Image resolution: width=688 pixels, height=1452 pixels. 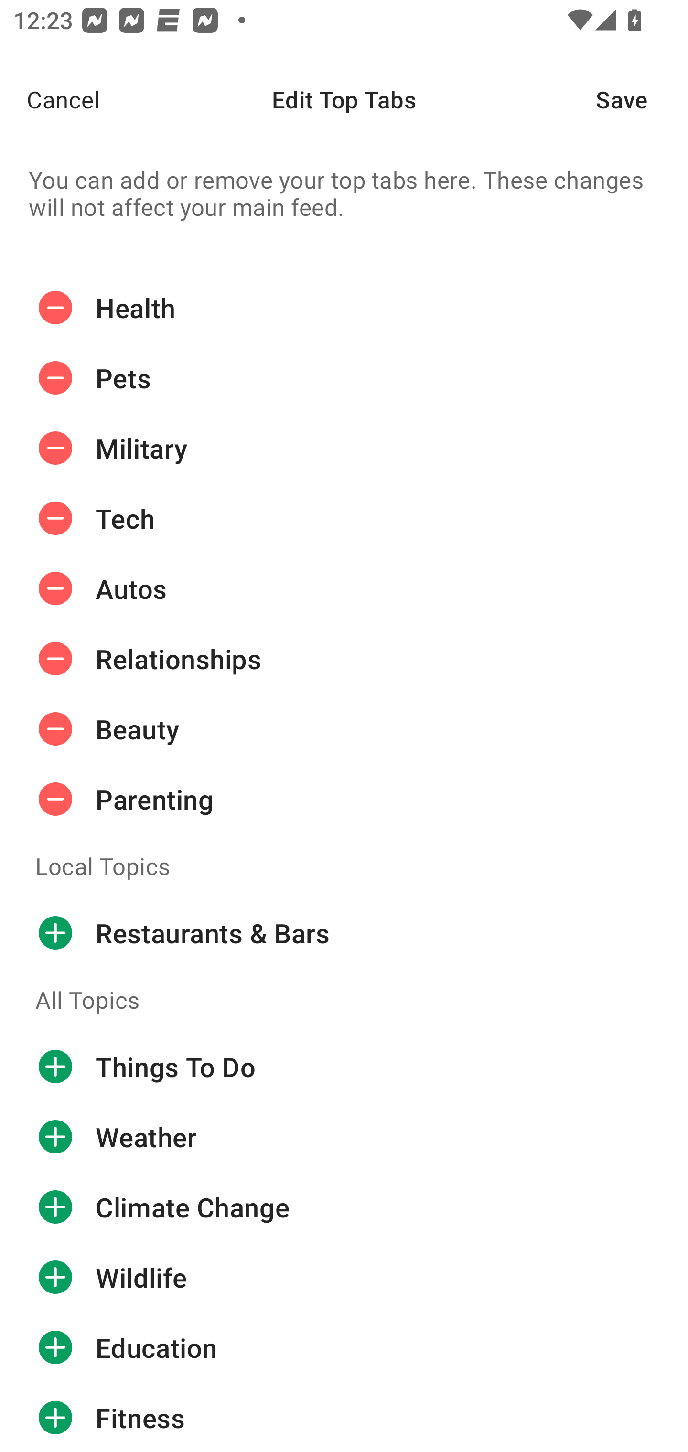 I want to click on Fitness, so click(x=344, y=1417).